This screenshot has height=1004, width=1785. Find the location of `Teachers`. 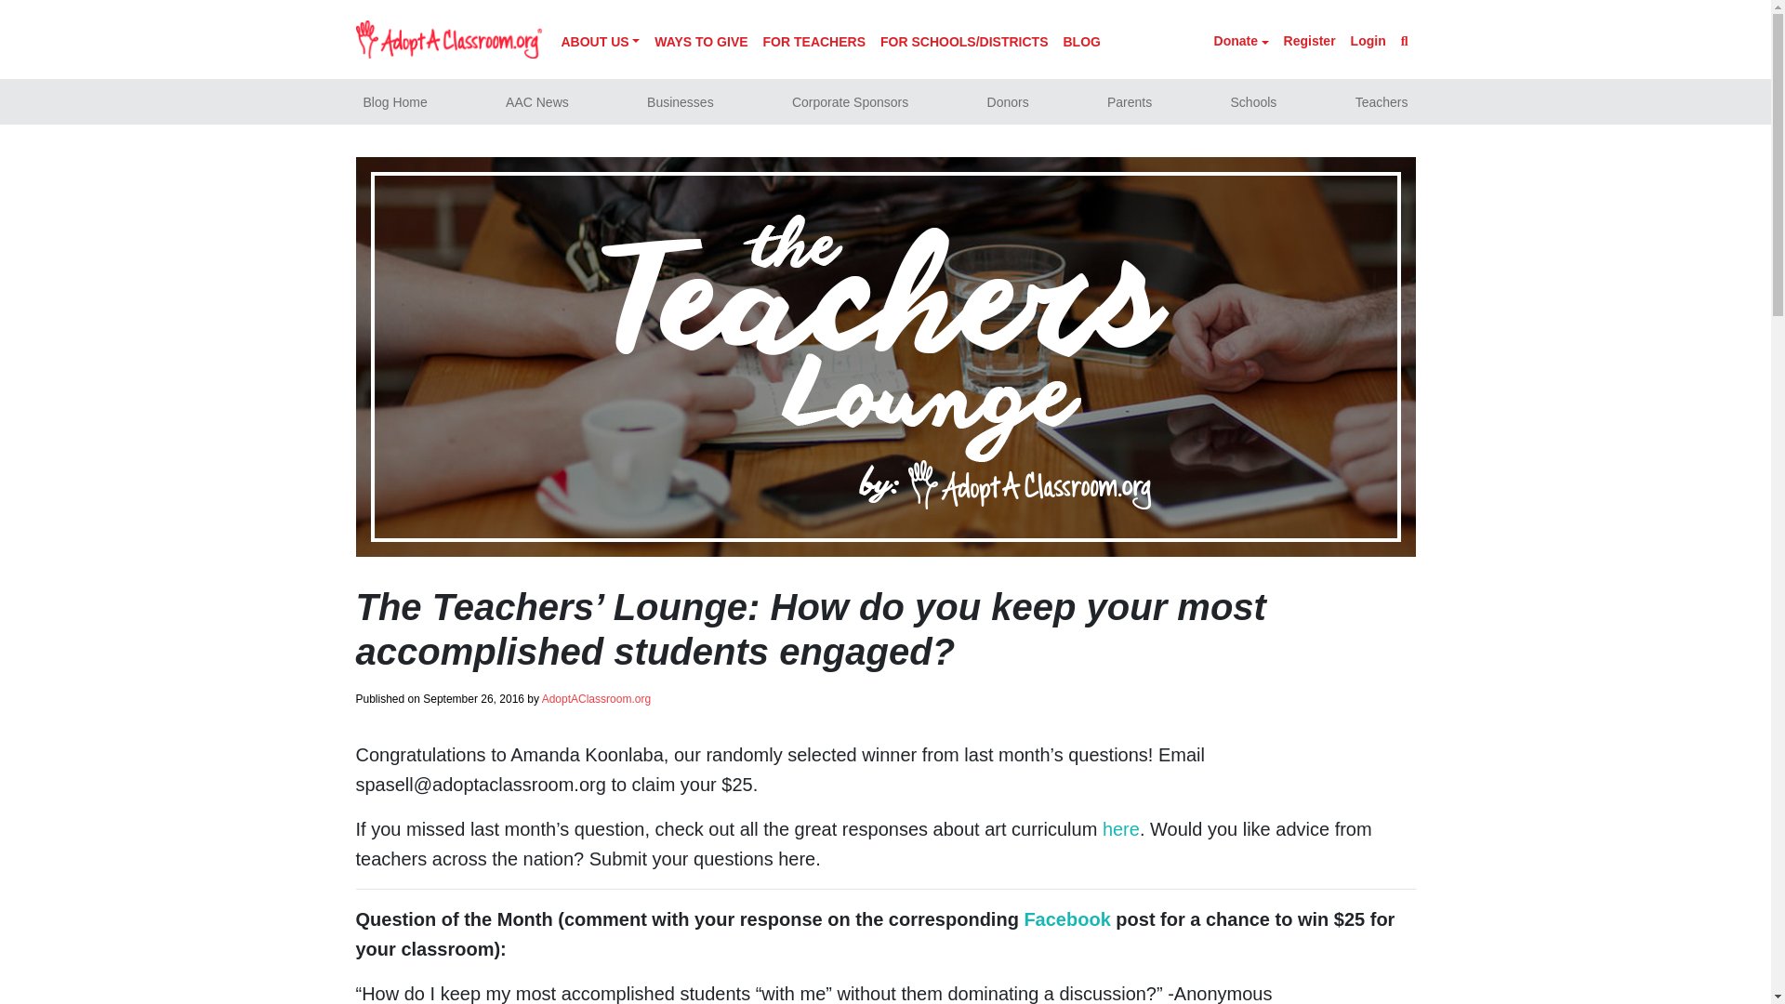

Teachers is located at coordinates (1382, 102).